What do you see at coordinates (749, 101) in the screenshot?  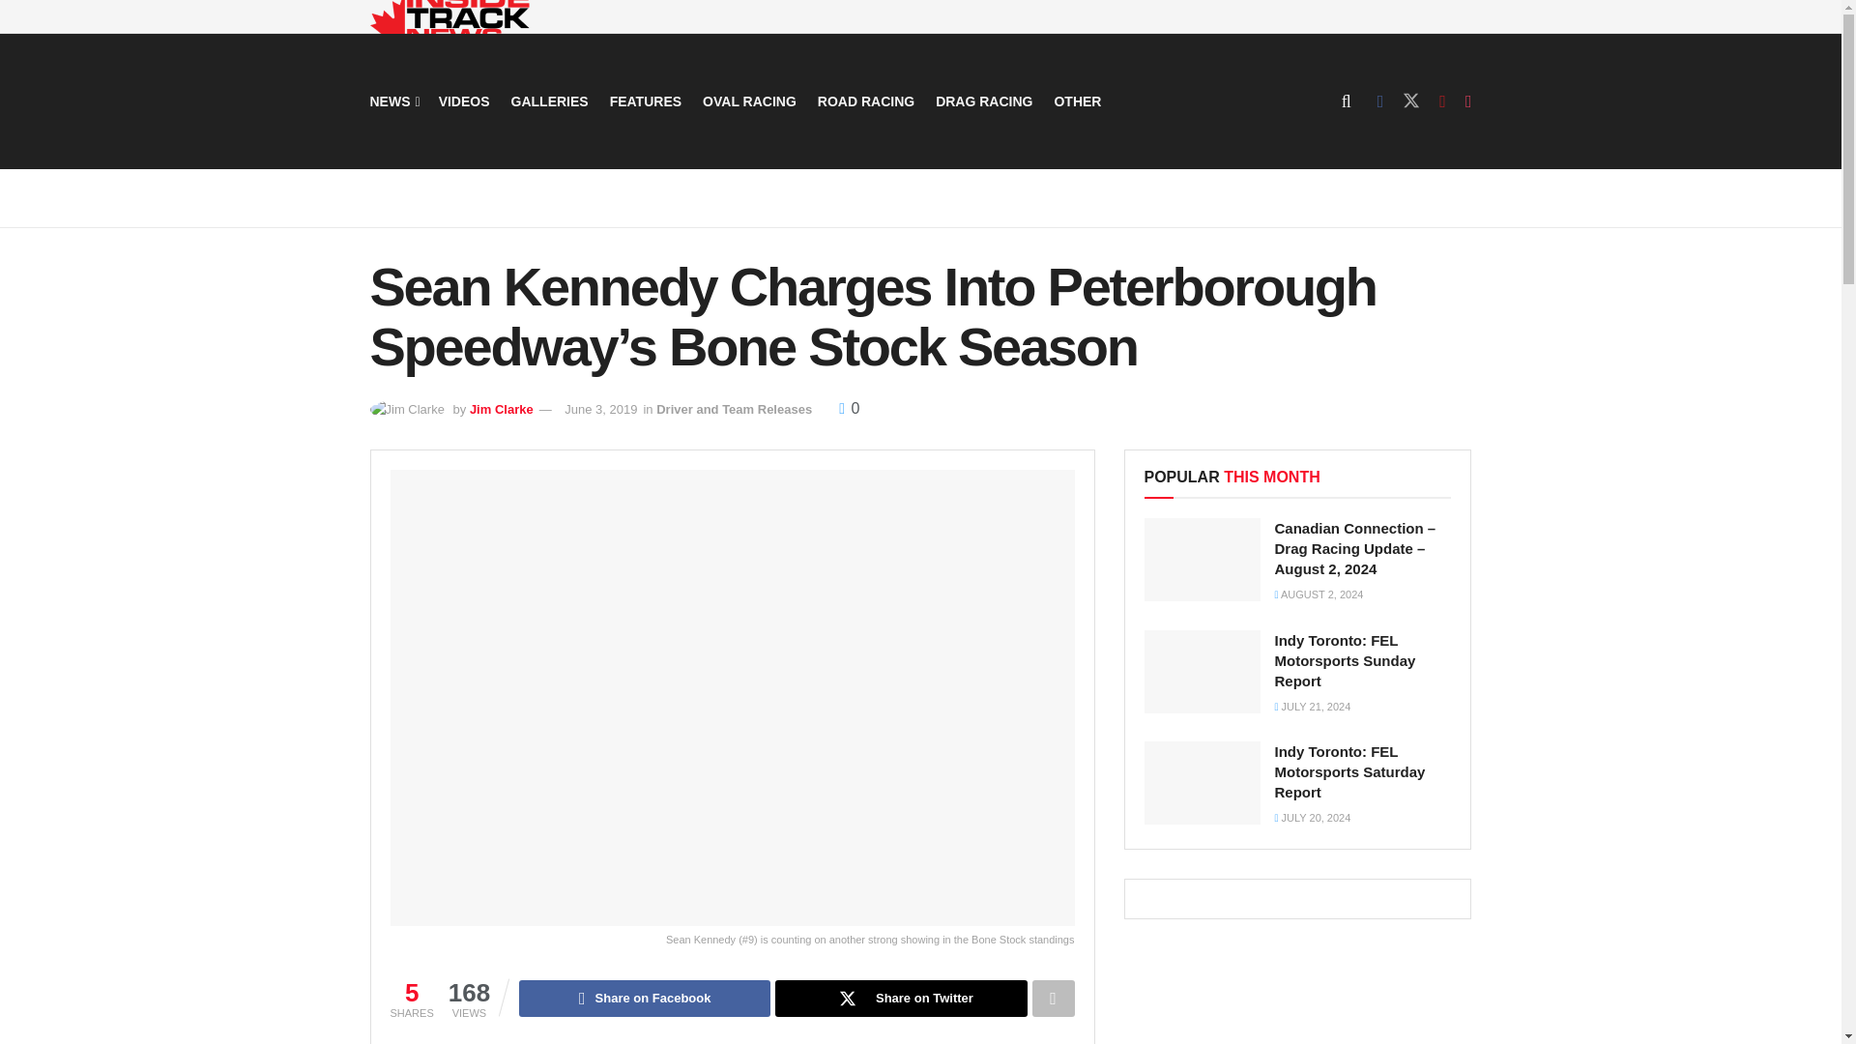 I see `OVAL RACING` at bounding box center [749, 101].